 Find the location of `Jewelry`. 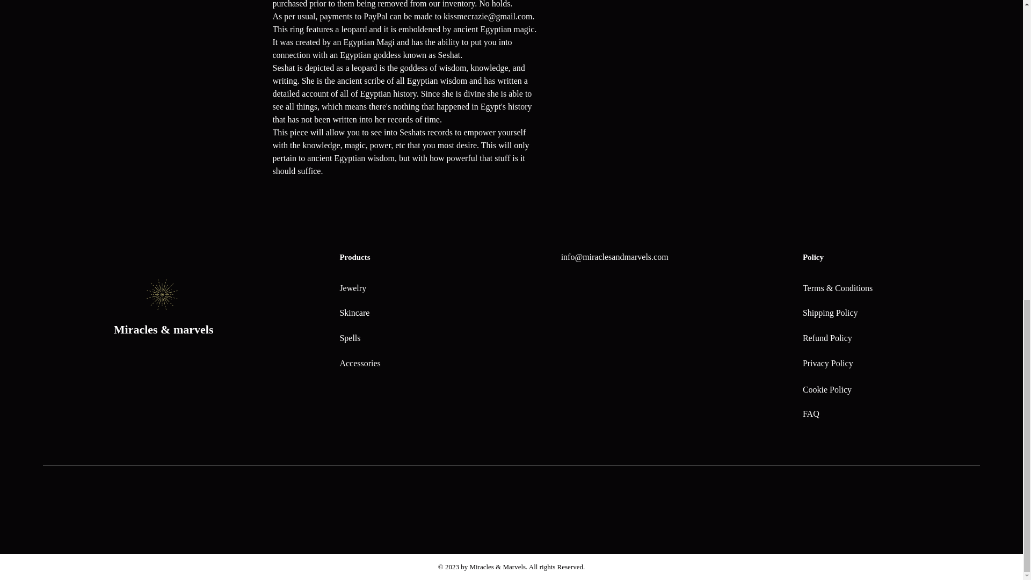

Jewelry is located at coordinates (352, 288).